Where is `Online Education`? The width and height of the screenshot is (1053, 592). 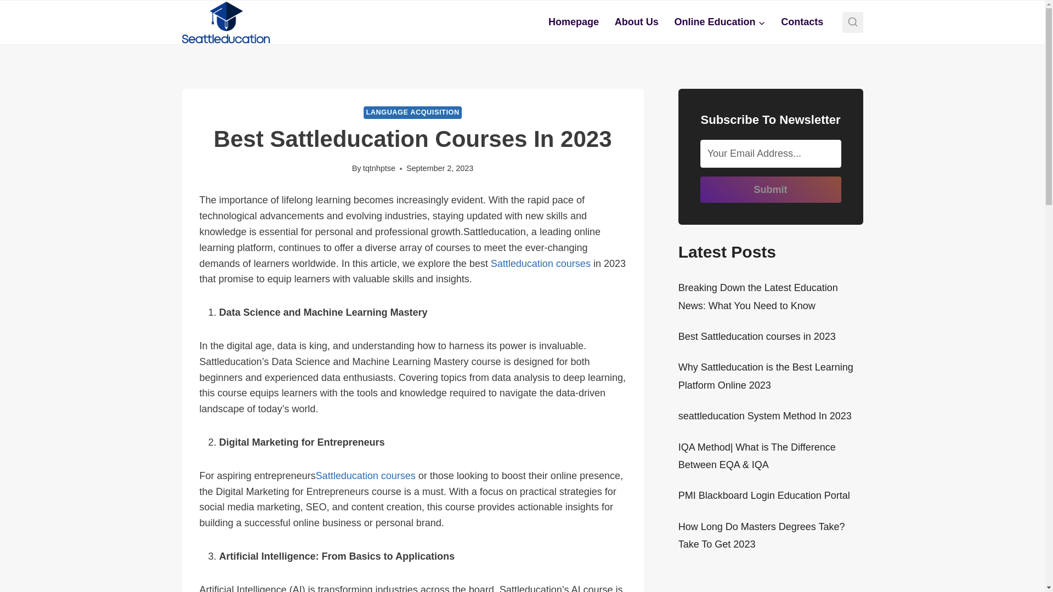 Online Education is located at coordinates (720, 22).